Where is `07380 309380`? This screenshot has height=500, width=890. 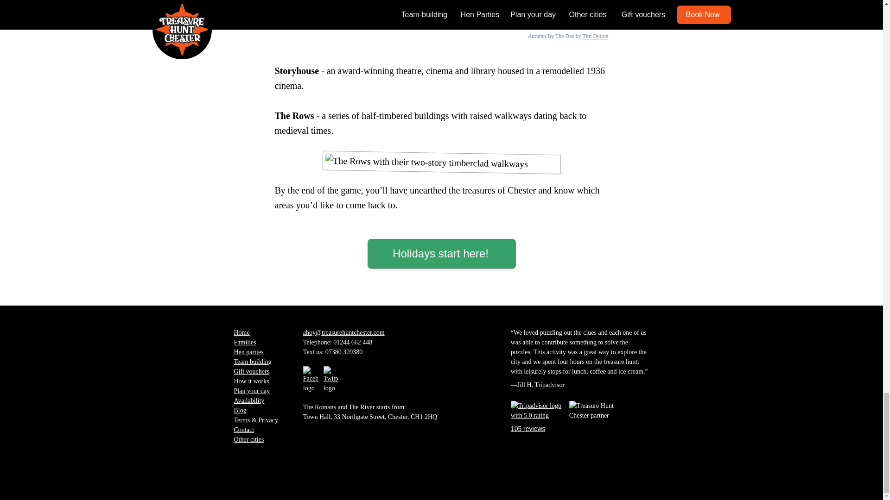 07380 309380 is located at coordinates (344, 352).